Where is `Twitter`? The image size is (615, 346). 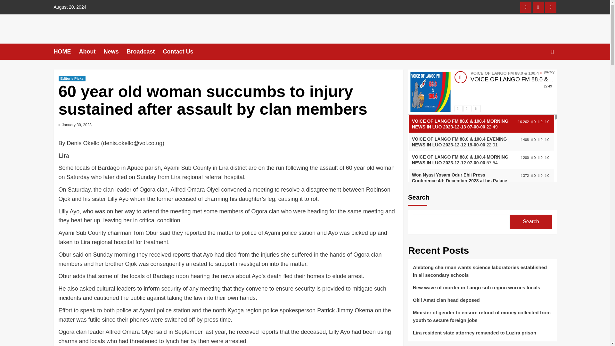 Twitter is located at coordinates (538, 7).